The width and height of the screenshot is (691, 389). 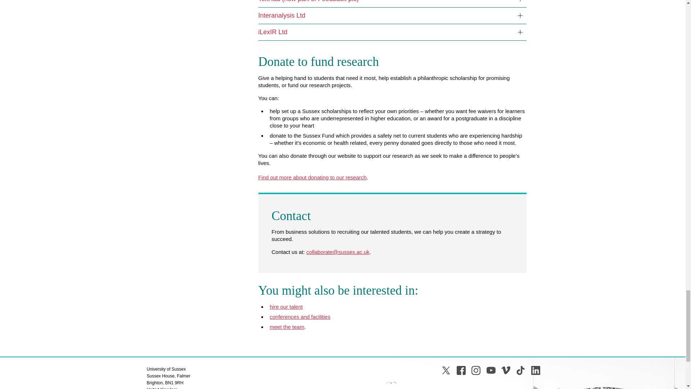 What do you see at coordinates (520, 370) in the screenshot?
I see `Tiktok` at bounding box center [520, 370].